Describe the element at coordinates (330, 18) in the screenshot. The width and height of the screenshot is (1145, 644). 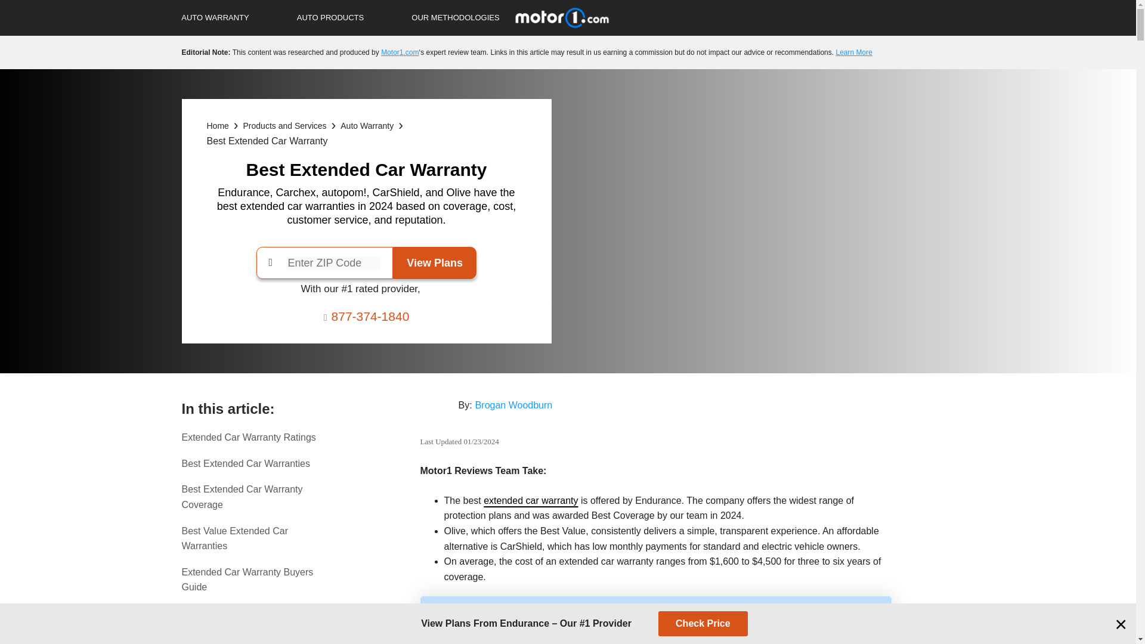
I see `AUTO PRODUCTS` at that location.